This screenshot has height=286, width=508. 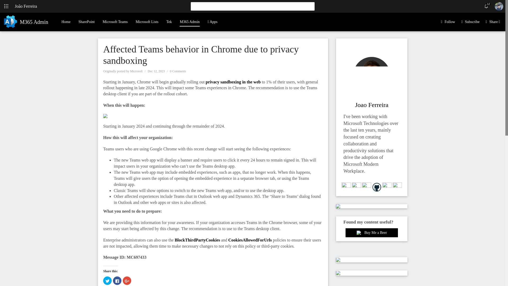 I want to click on Click to share on Twitter, so click(x=107, y=281).